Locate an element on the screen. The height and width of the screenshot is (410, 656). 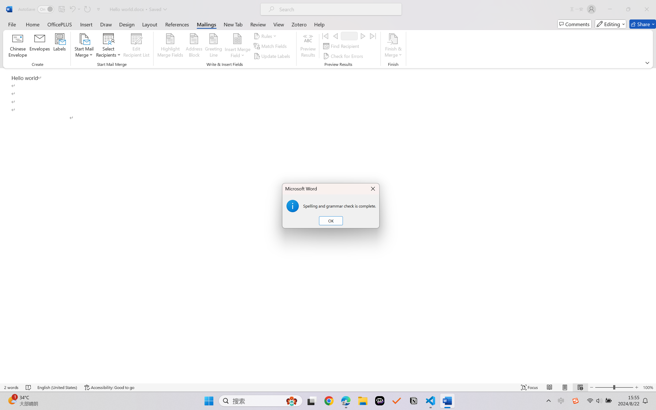
Word Count 2 words is located at coordinates (11, 387).